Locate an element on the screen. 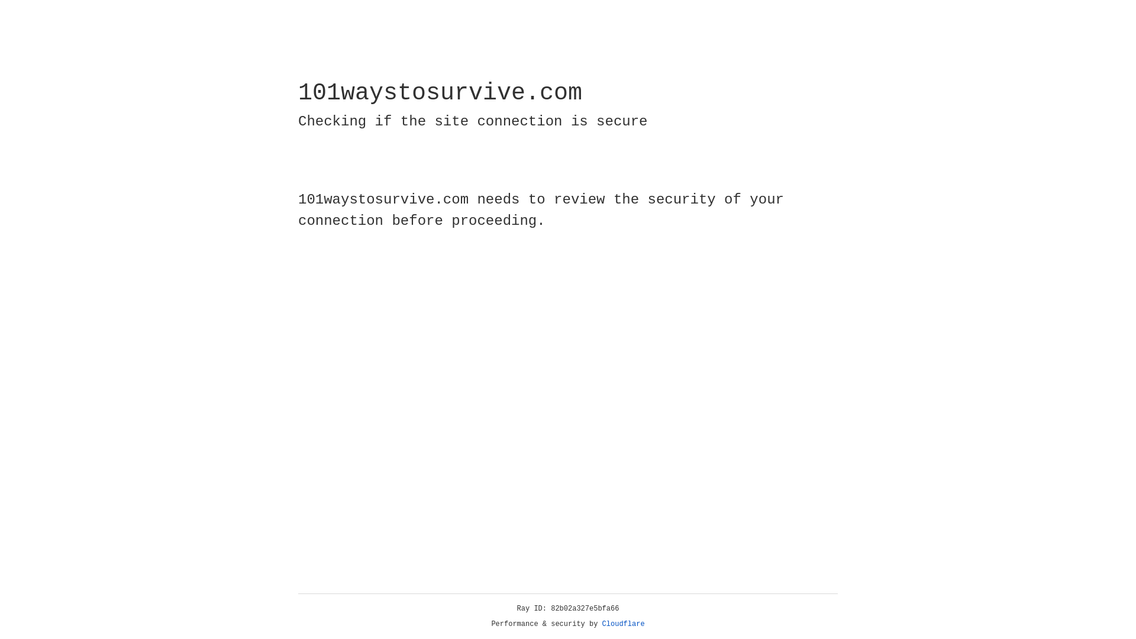  Cloudflare is located at coordinates (624, 624).